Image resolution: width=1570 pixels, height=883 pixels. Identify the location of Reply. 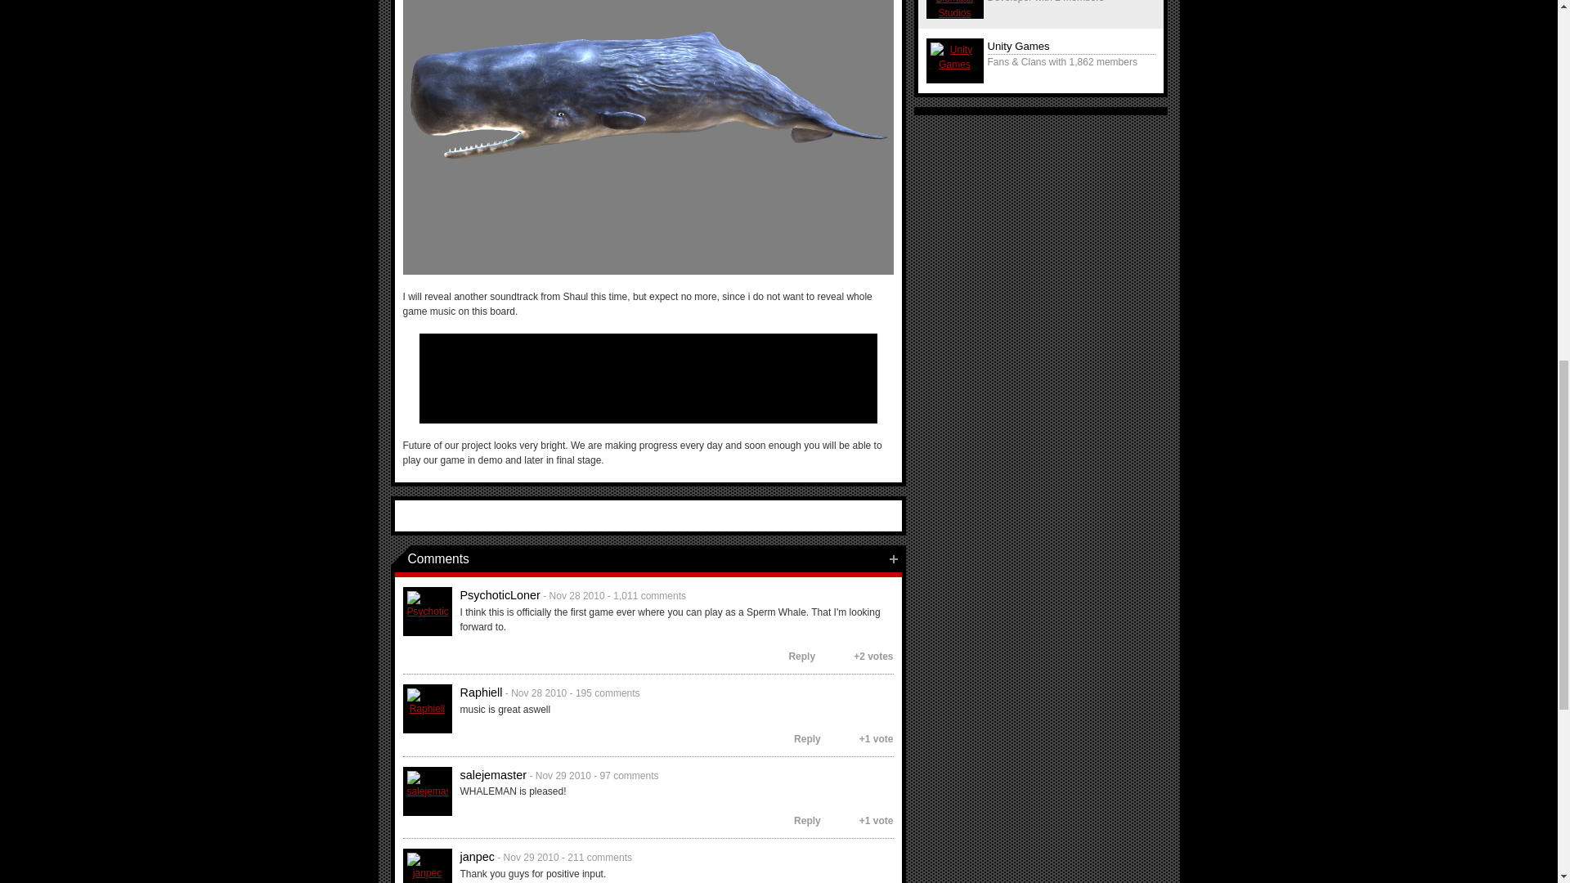
(794, 656).